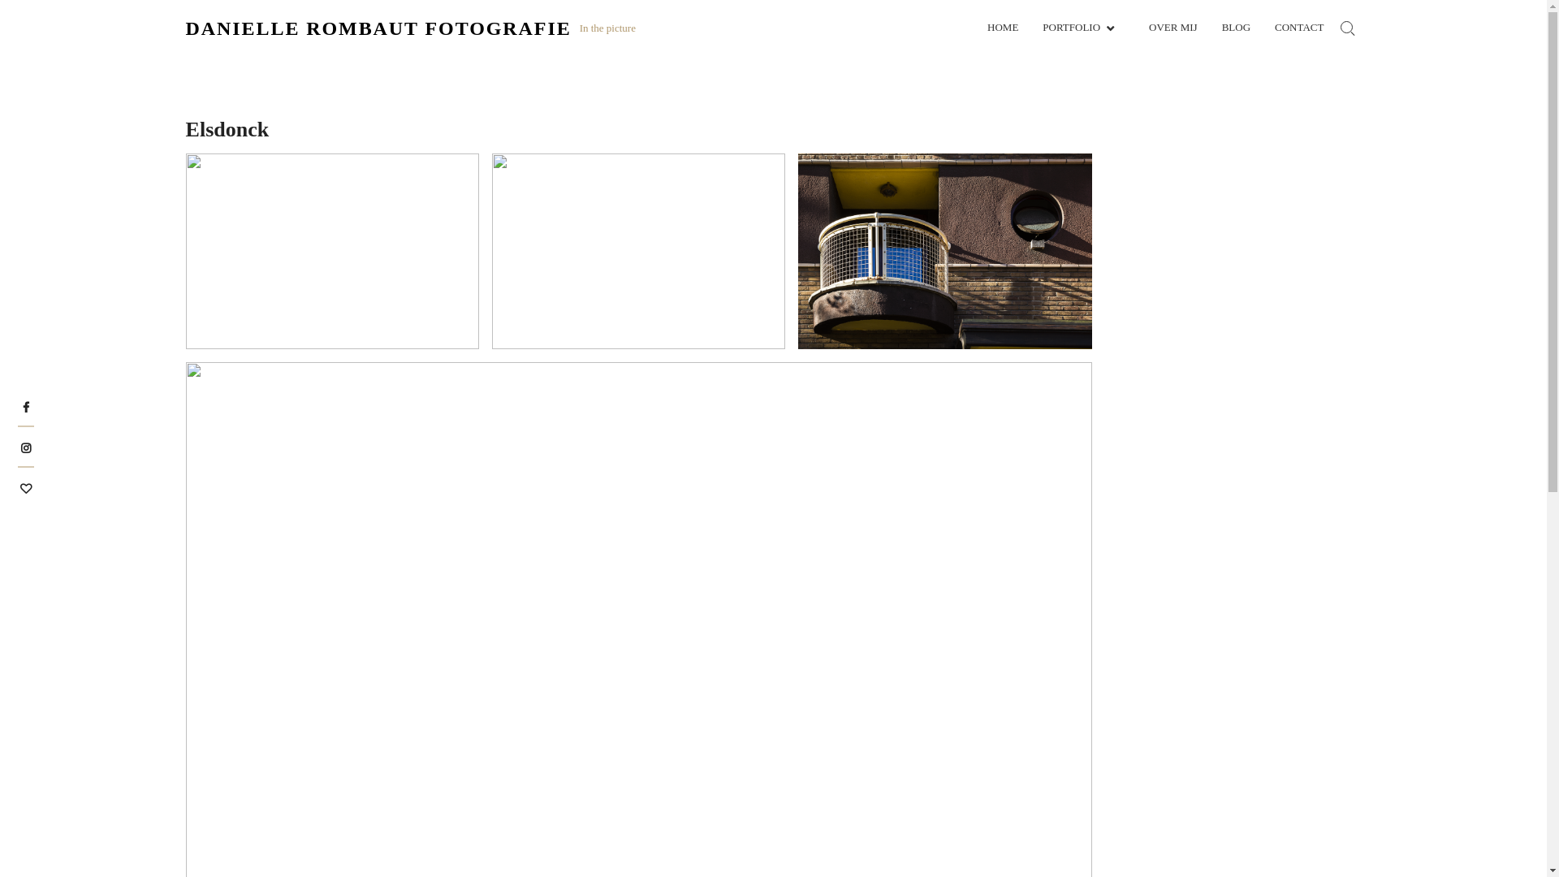  I want to click on Search, so click(425, 456).